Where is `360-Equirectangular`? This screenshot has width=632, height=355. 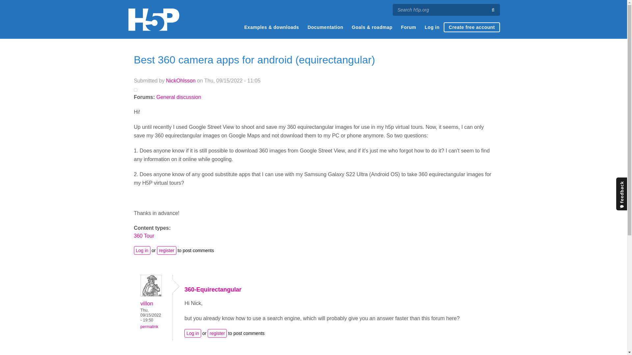
360-Equirectangular is located at coordinates (213, 289).